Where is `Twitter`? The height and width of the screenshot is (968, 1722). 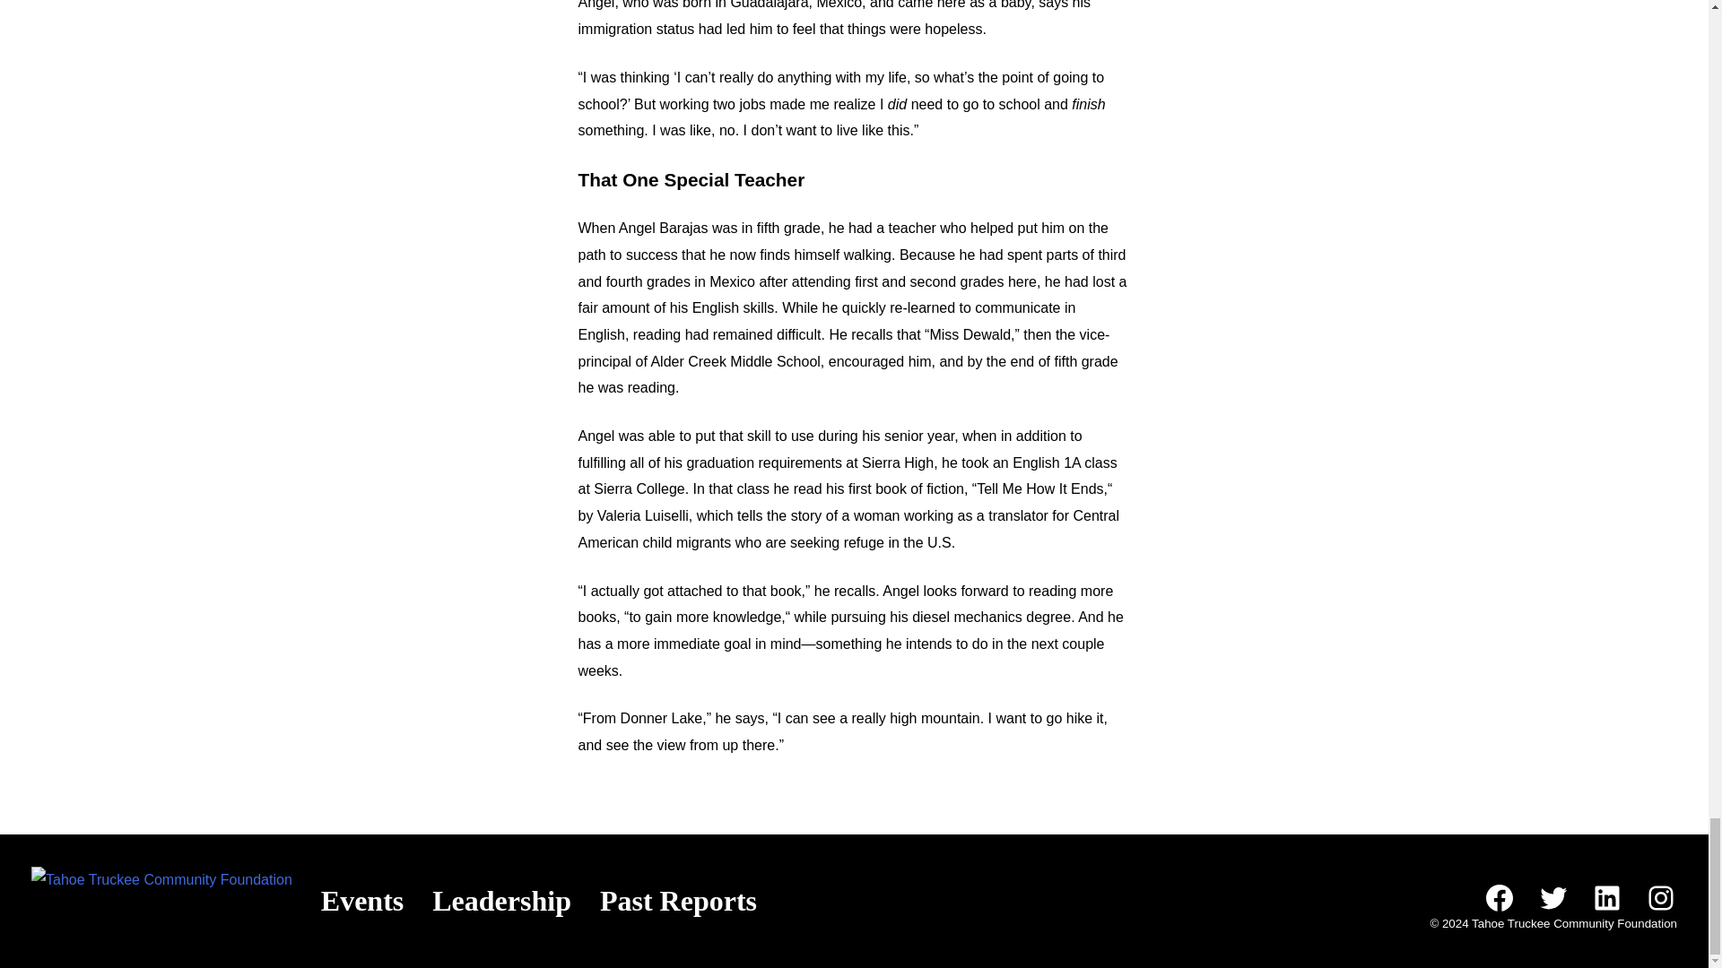 Twitter is located at coordinates (1553, 897).